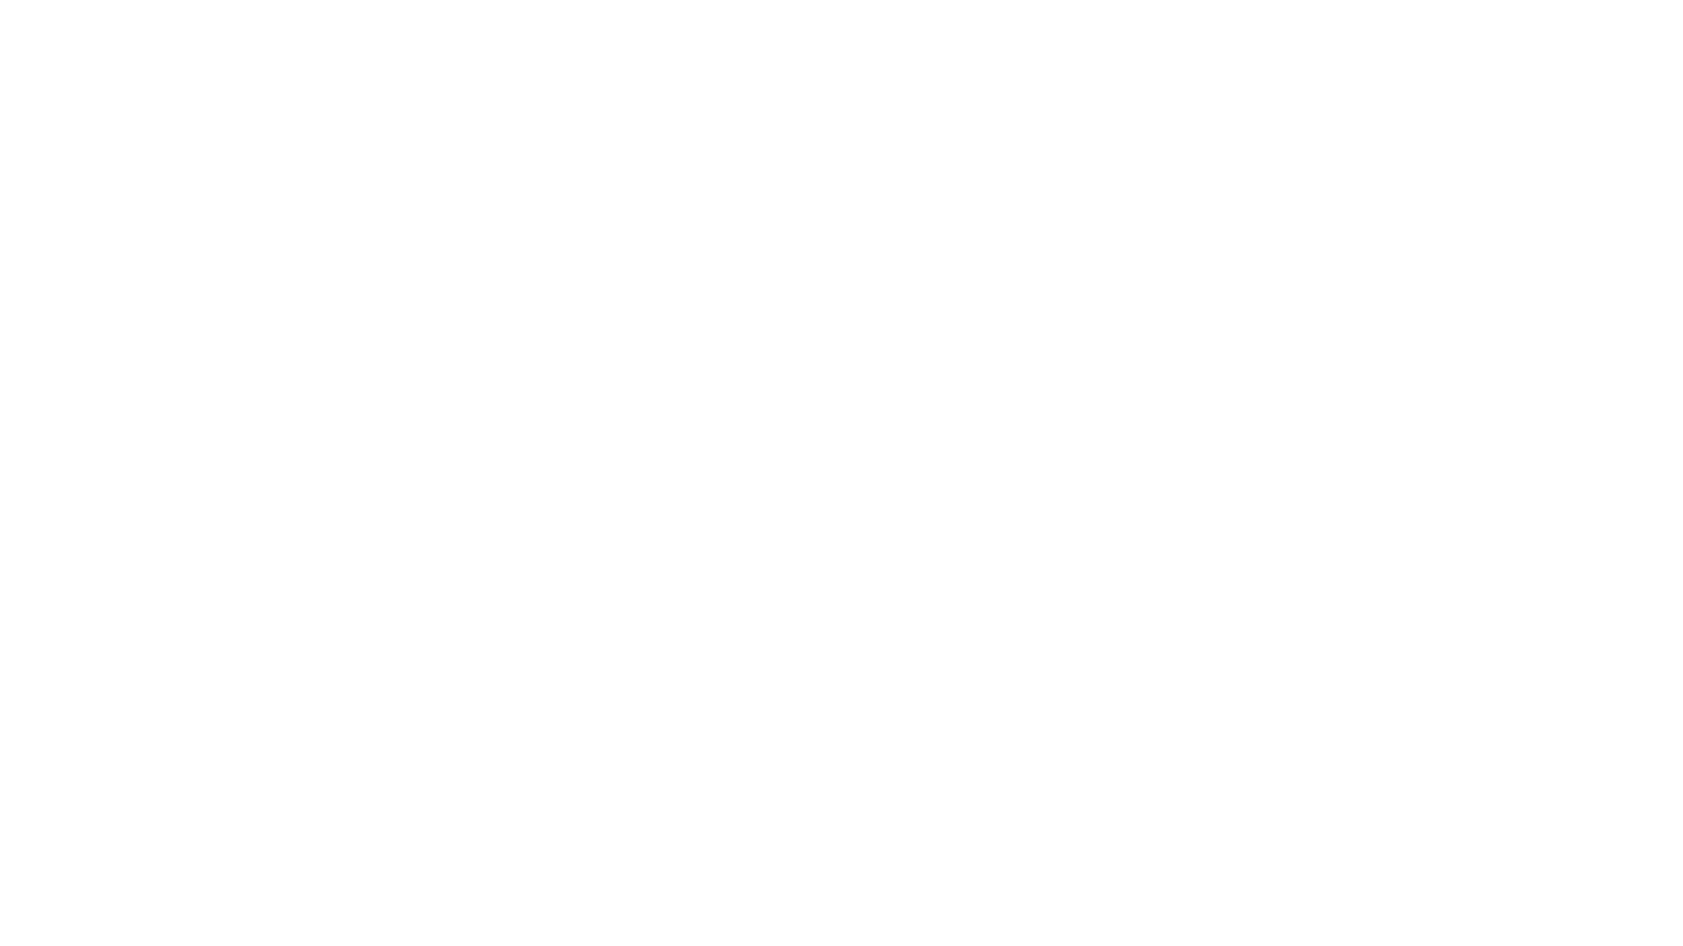 Image resolution: width=1683 pixels, height=946 pixels. Describe the element at coordinates (93, 63) in the screenshot. I see `Replace with` at that location.